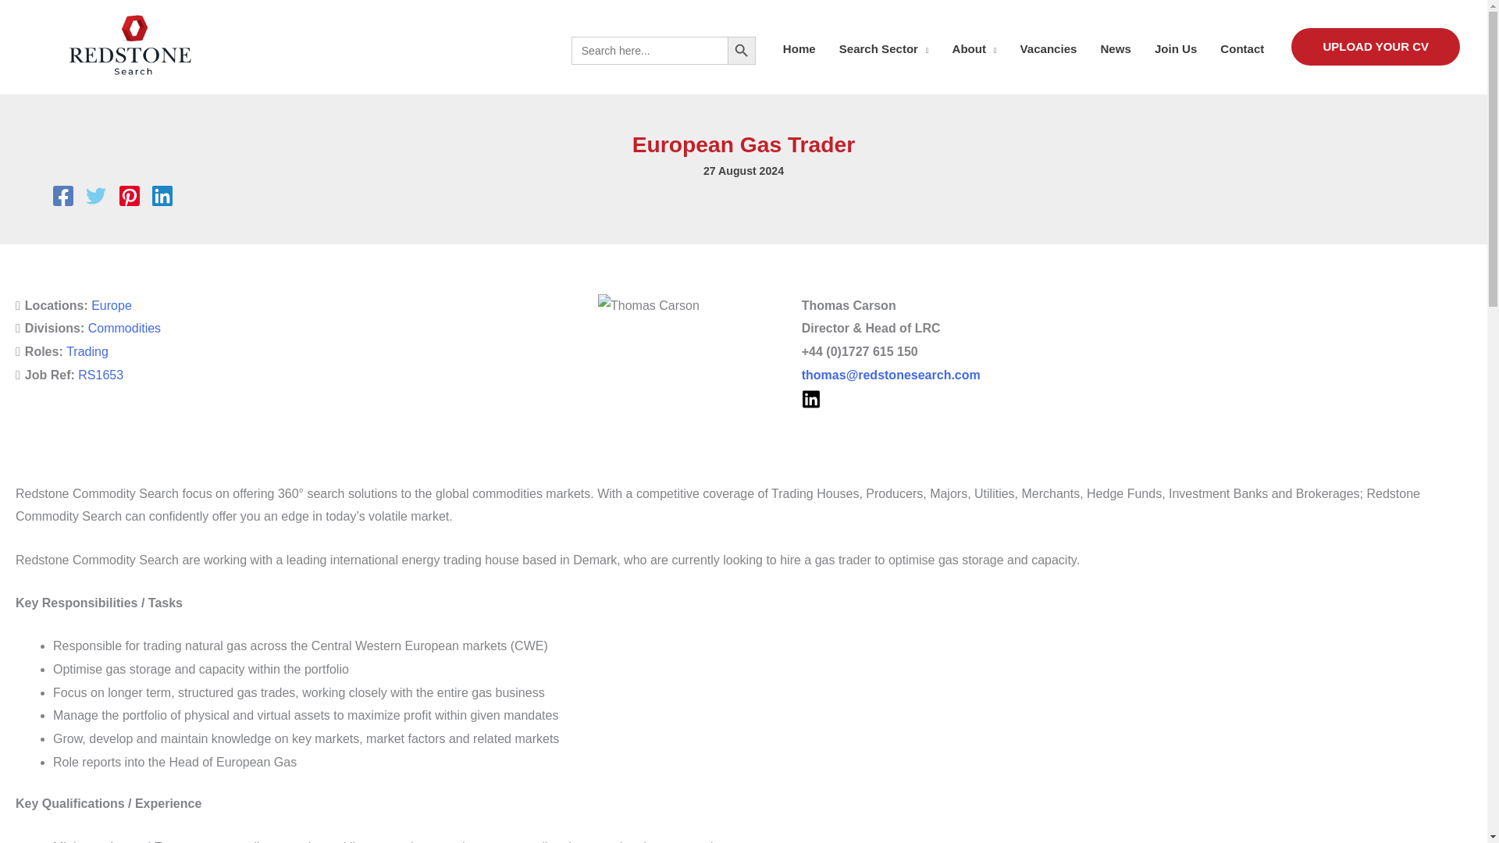 The height and width of the screenshot is (843, 1499). I want to click on Contact, so click(1241, 48).